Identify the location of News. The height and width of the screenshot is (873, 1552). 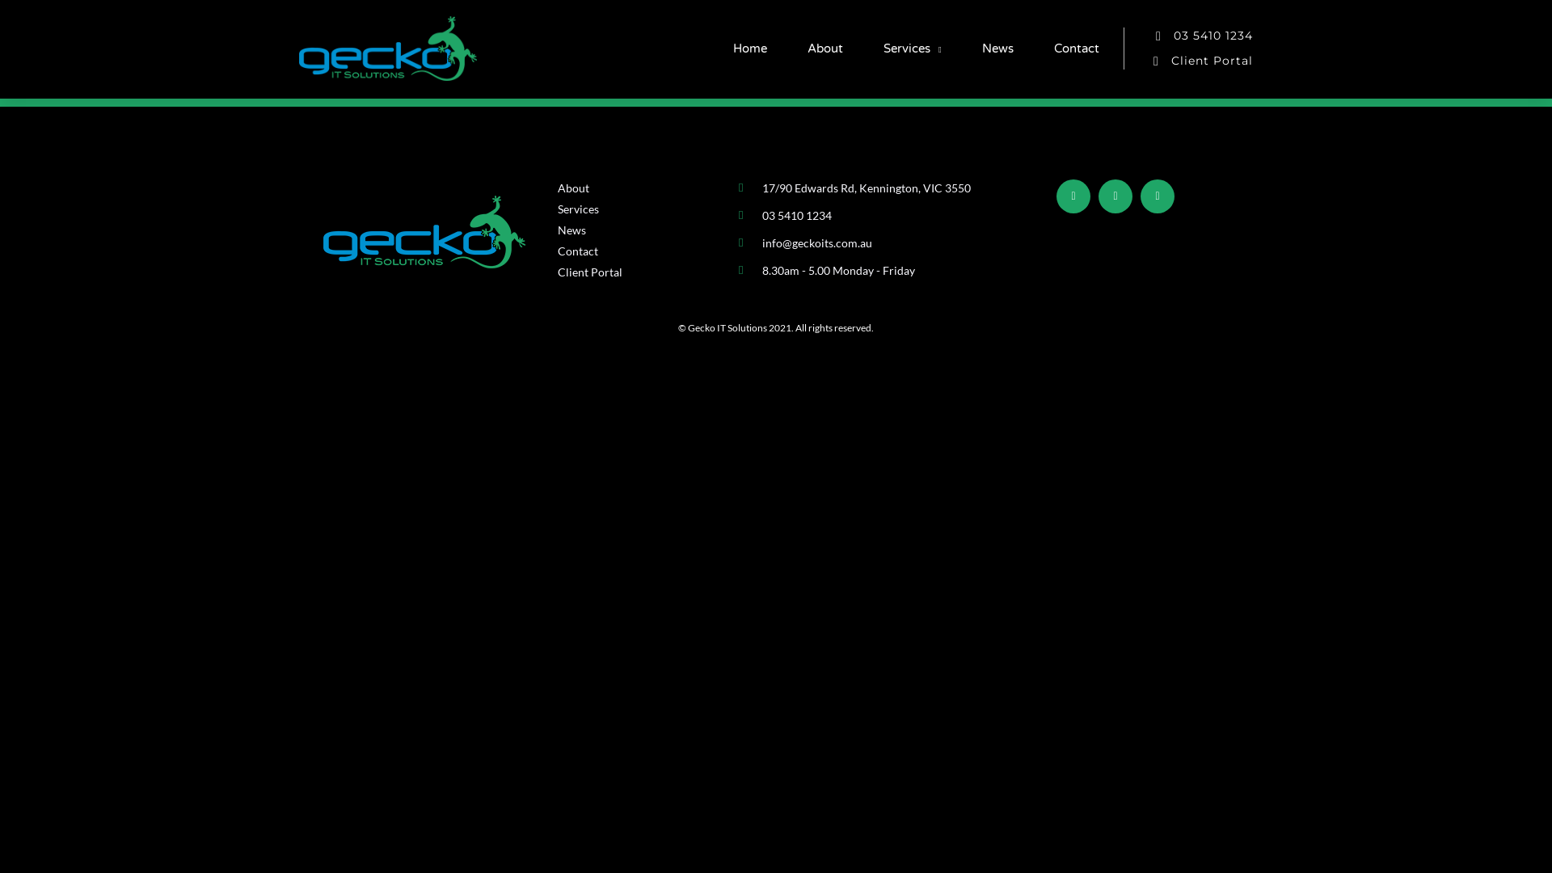
(997, 48).